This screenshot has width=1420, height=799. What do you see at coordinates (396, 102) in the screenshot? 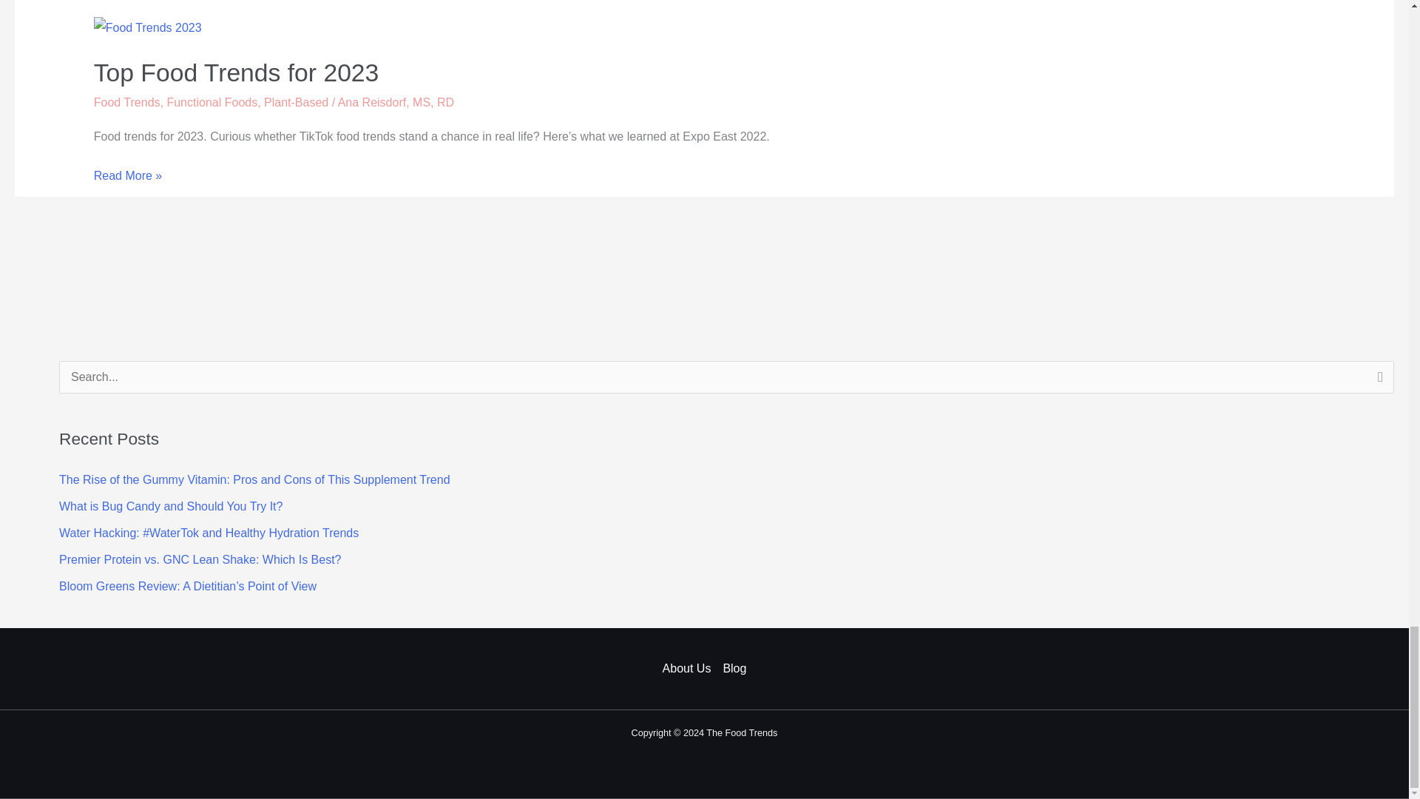
I see `Ana Reisdorf, MS, RD` at bounding box center [396, 102].